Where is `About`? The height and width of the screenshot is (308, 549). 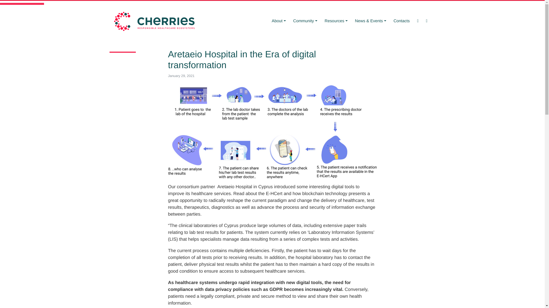
About is located at coordinates (279, 21).